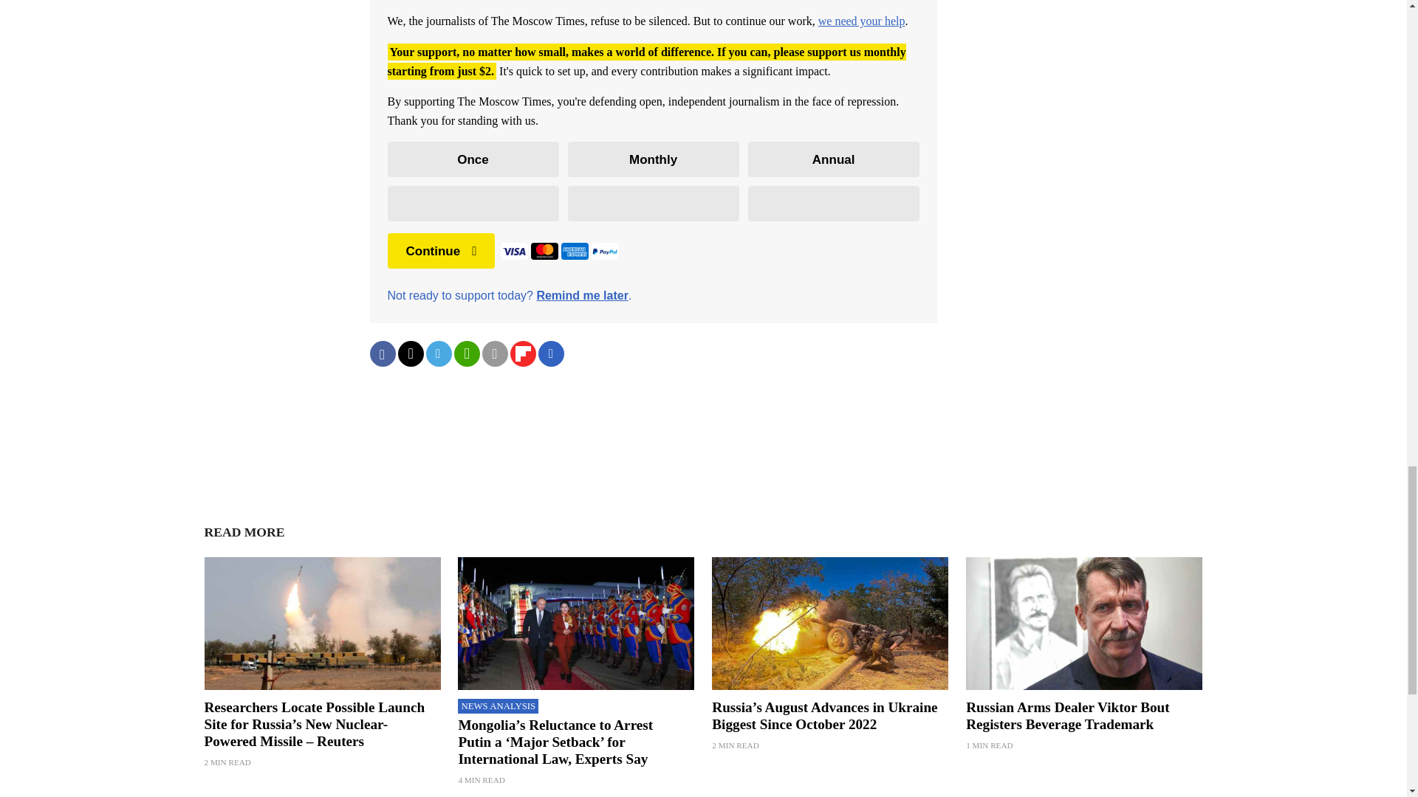  Describe the element at coordinates (438, 353) in the screenshot. I see `Share on Telegram` at that location.